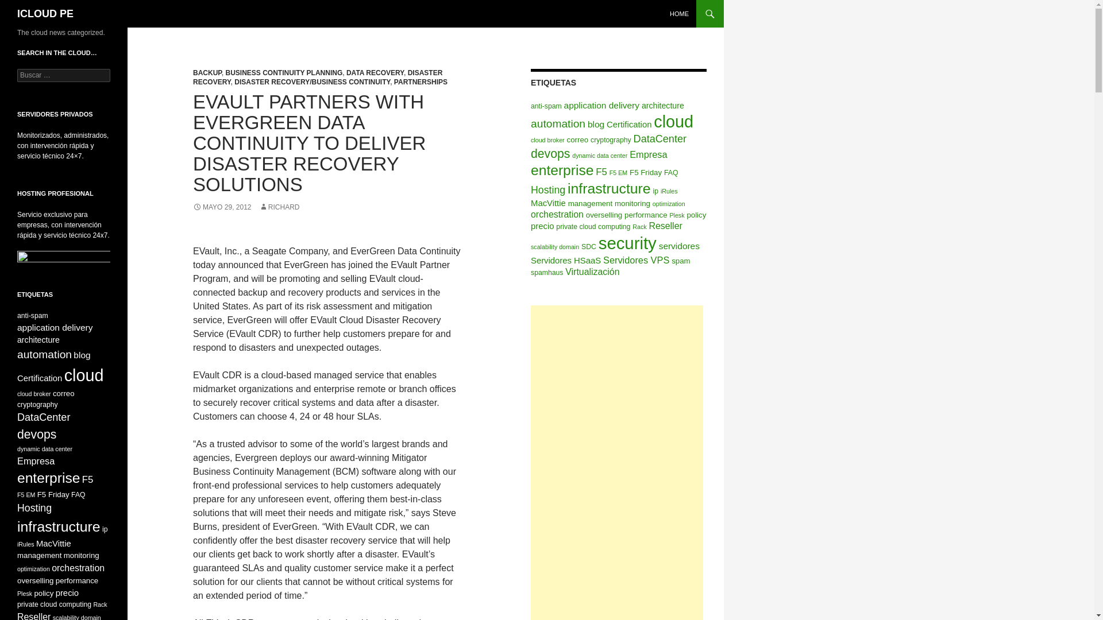 Image resolution: width=1103 pixels, height=620 pixels. Describe the element at coordinates (279, 207) in the screenshot. I see `RICHARD` at that location.